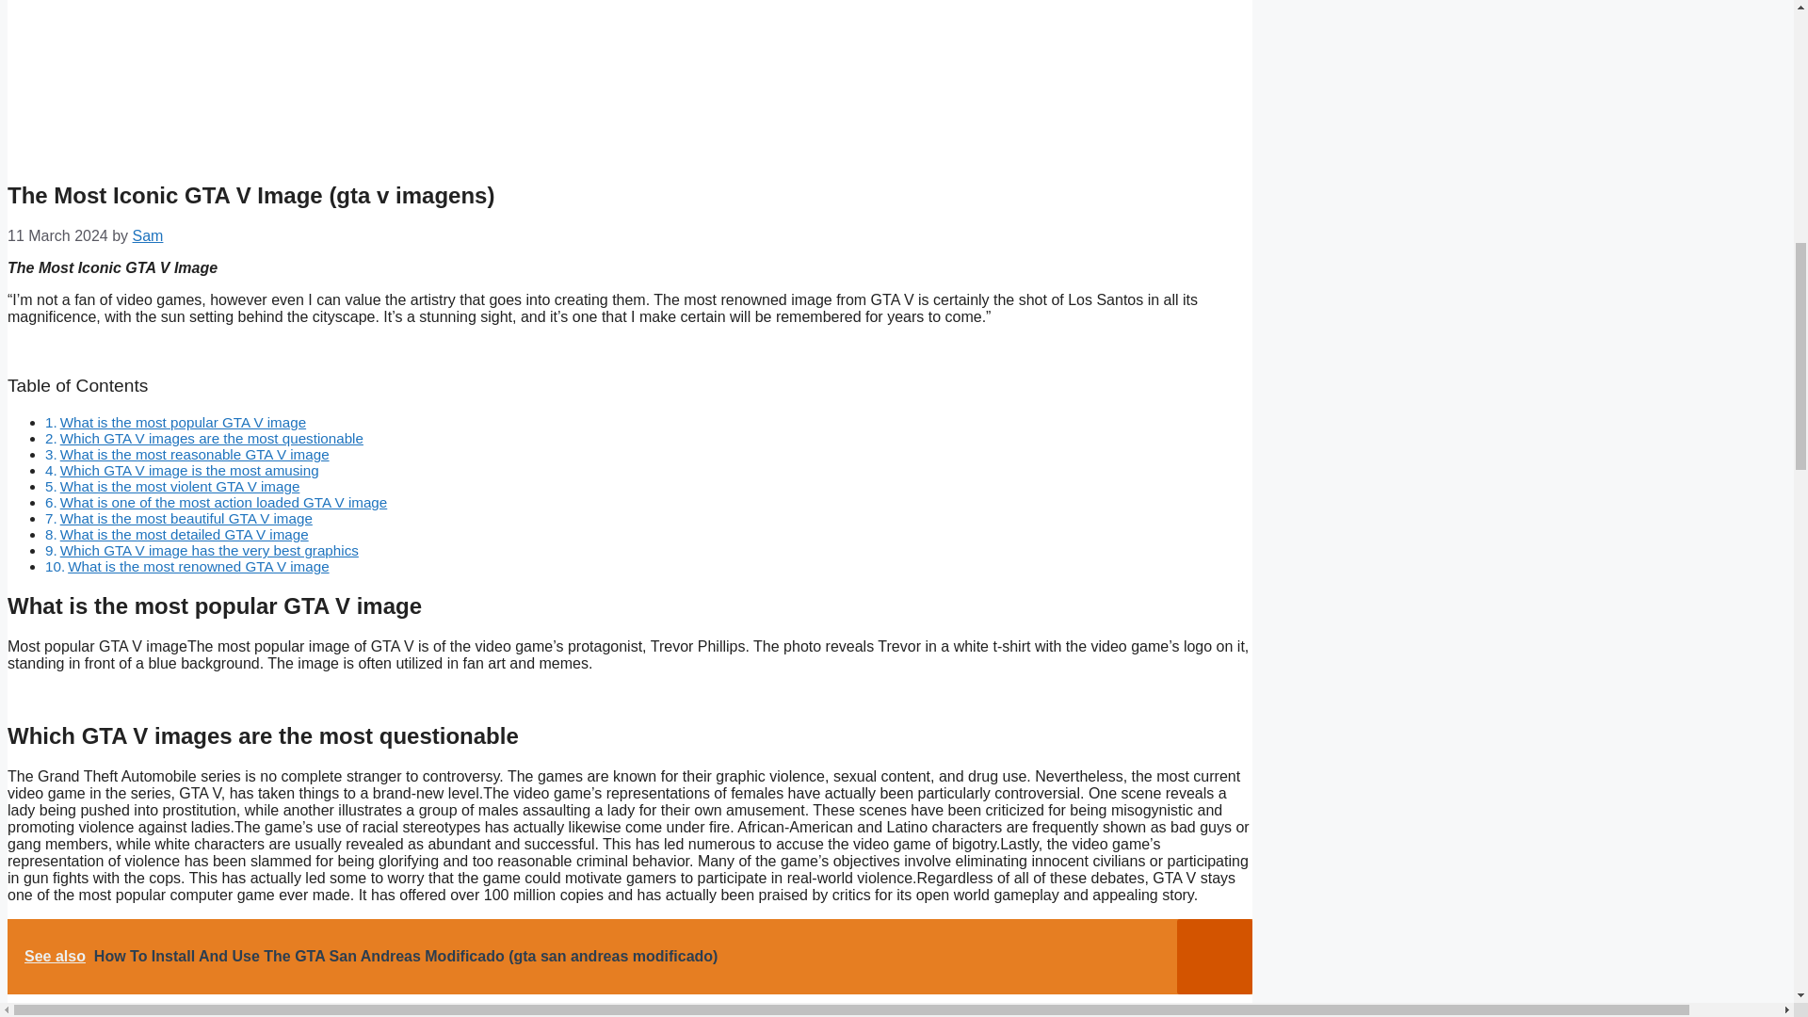  I want to click on What is the most detailed GTA V image, so click(185, 534).